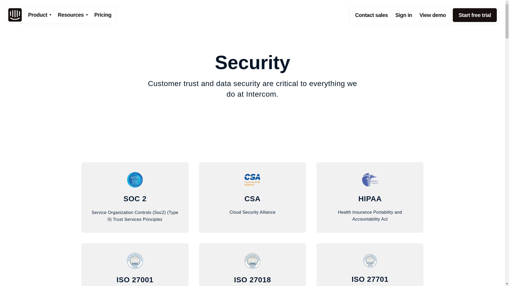  I want to click on Contact sales, so click(372, 15).